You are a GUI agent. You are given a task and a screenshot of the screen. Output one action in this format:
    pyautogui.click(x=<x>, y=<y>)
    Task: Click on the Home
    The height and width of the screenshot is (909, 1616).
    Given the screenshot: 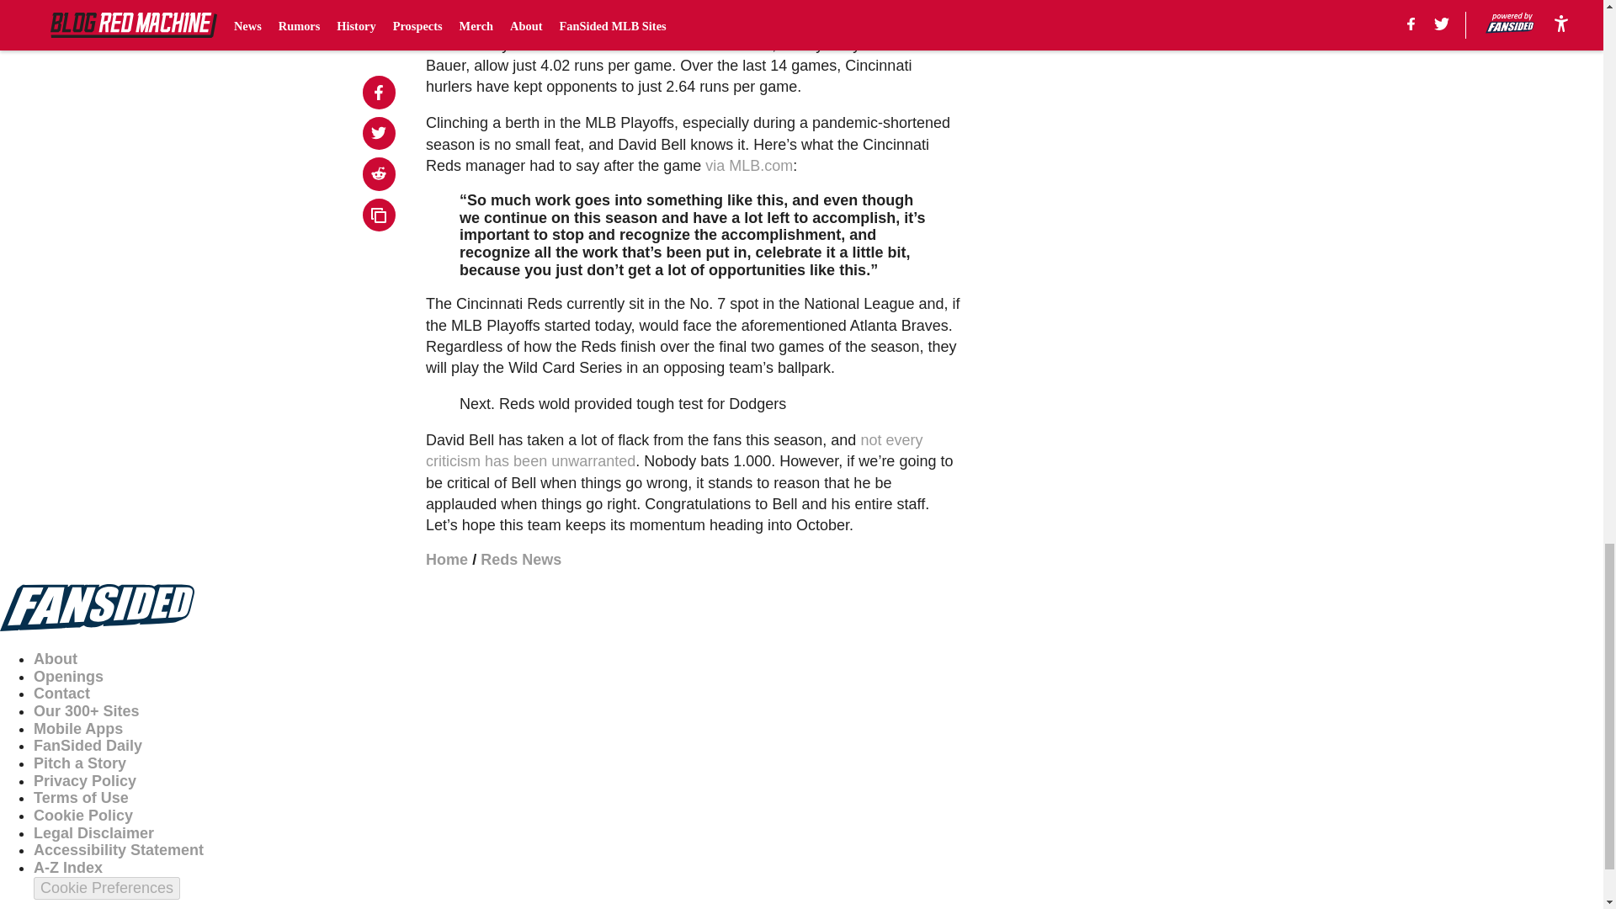 What is the action you would take?
    pyautogui.click(x=447, y=559)
    